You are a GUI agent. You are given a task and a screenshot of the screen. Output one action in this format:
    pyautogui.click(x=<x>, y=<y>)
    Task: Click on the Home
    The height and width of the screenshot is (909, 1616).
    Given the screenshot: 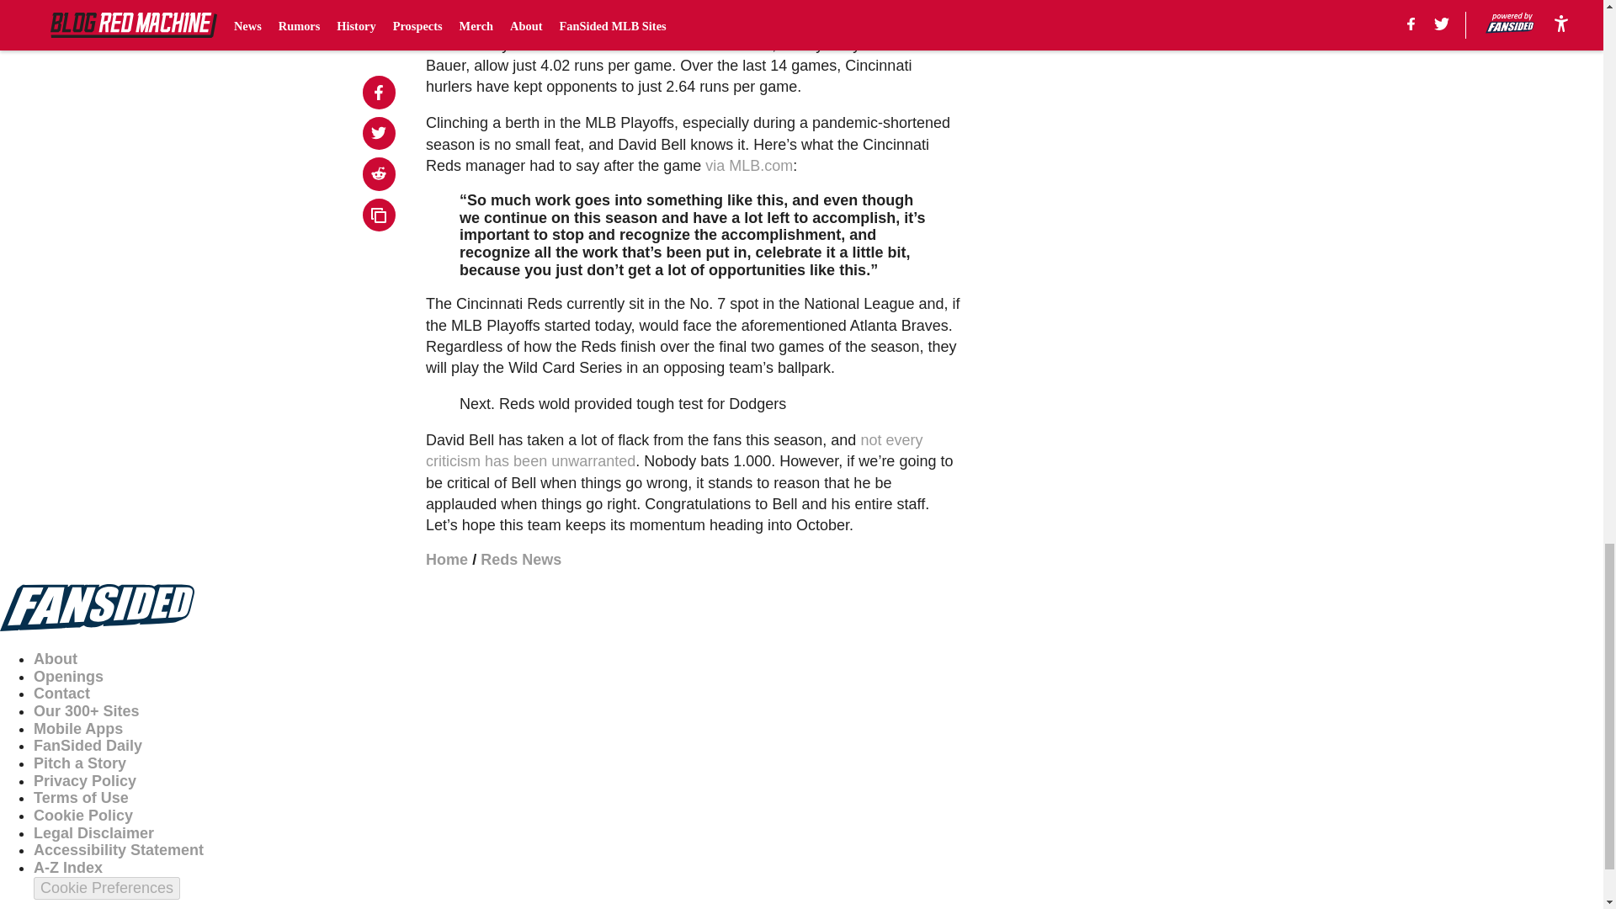 What is the action you would take?
    pyautogui.click(x=447, y=559)
    